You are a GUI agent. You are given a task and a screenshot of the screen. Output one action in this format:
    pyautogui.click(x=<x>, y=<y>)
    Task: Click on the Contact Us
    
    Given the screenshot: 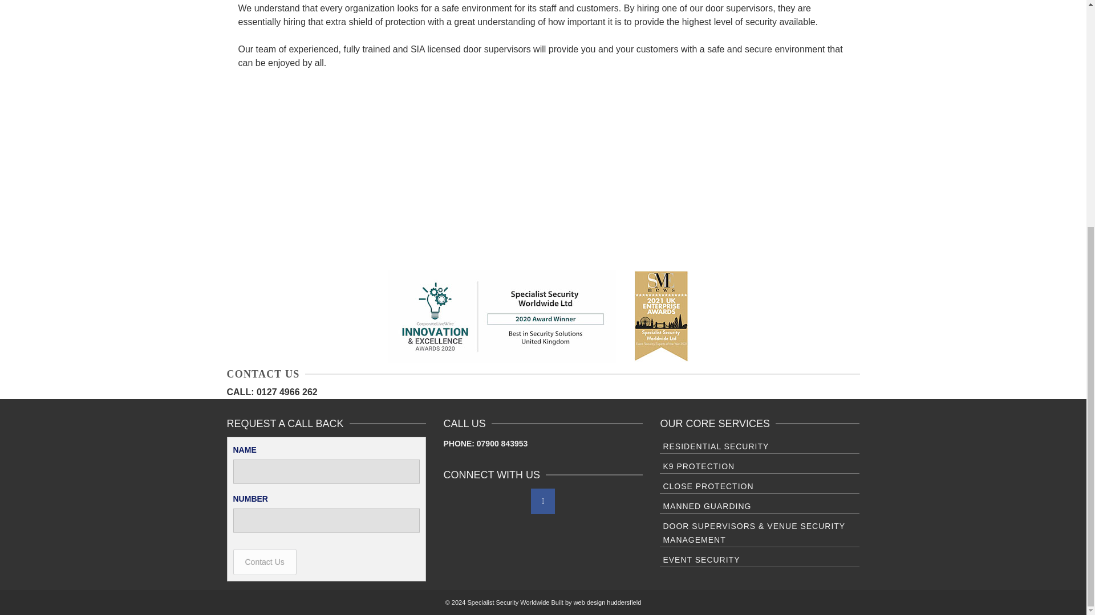 What is the action you would take?
    pyautogui.click(x=263, y=561)
    